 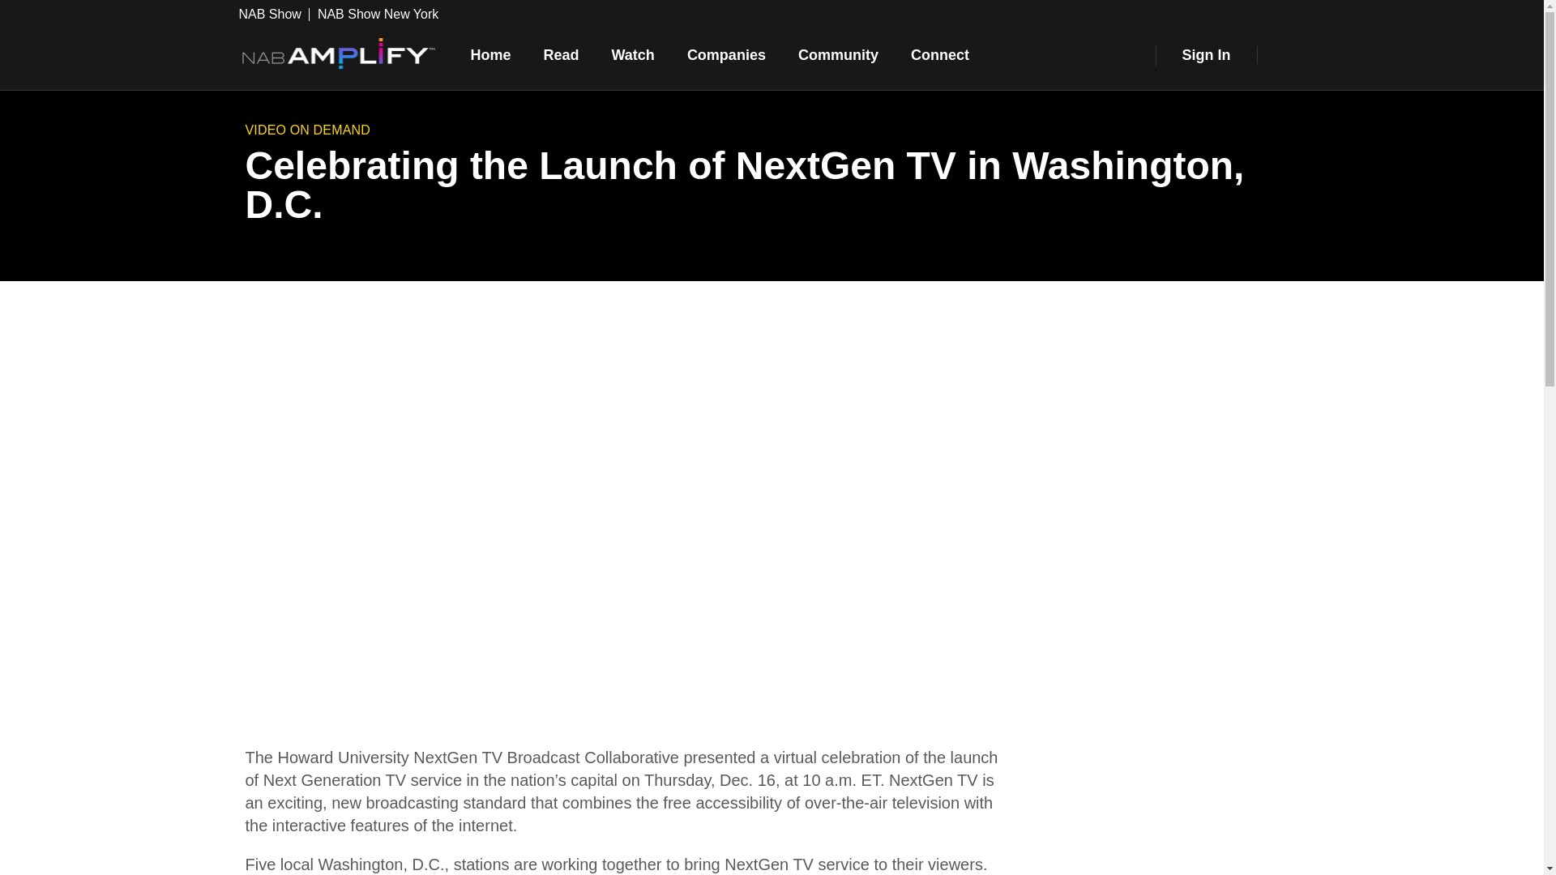 I want to click on Search, so click(x=1290, y=55).